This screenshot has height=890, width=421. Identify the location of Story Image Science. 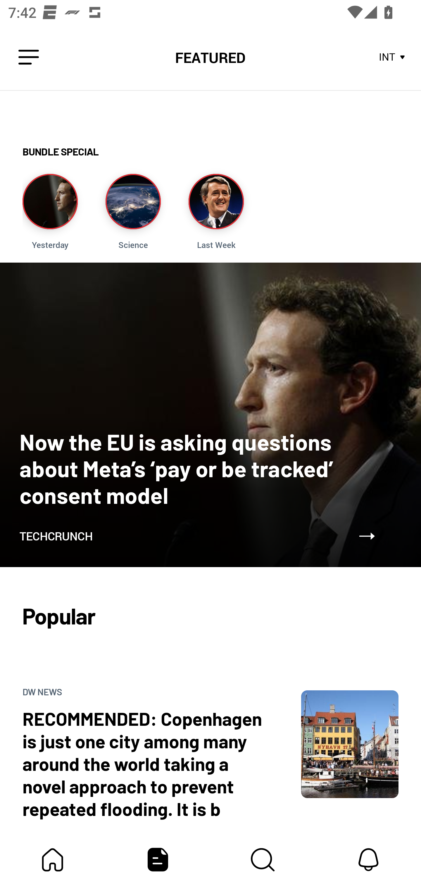
(133, 212).